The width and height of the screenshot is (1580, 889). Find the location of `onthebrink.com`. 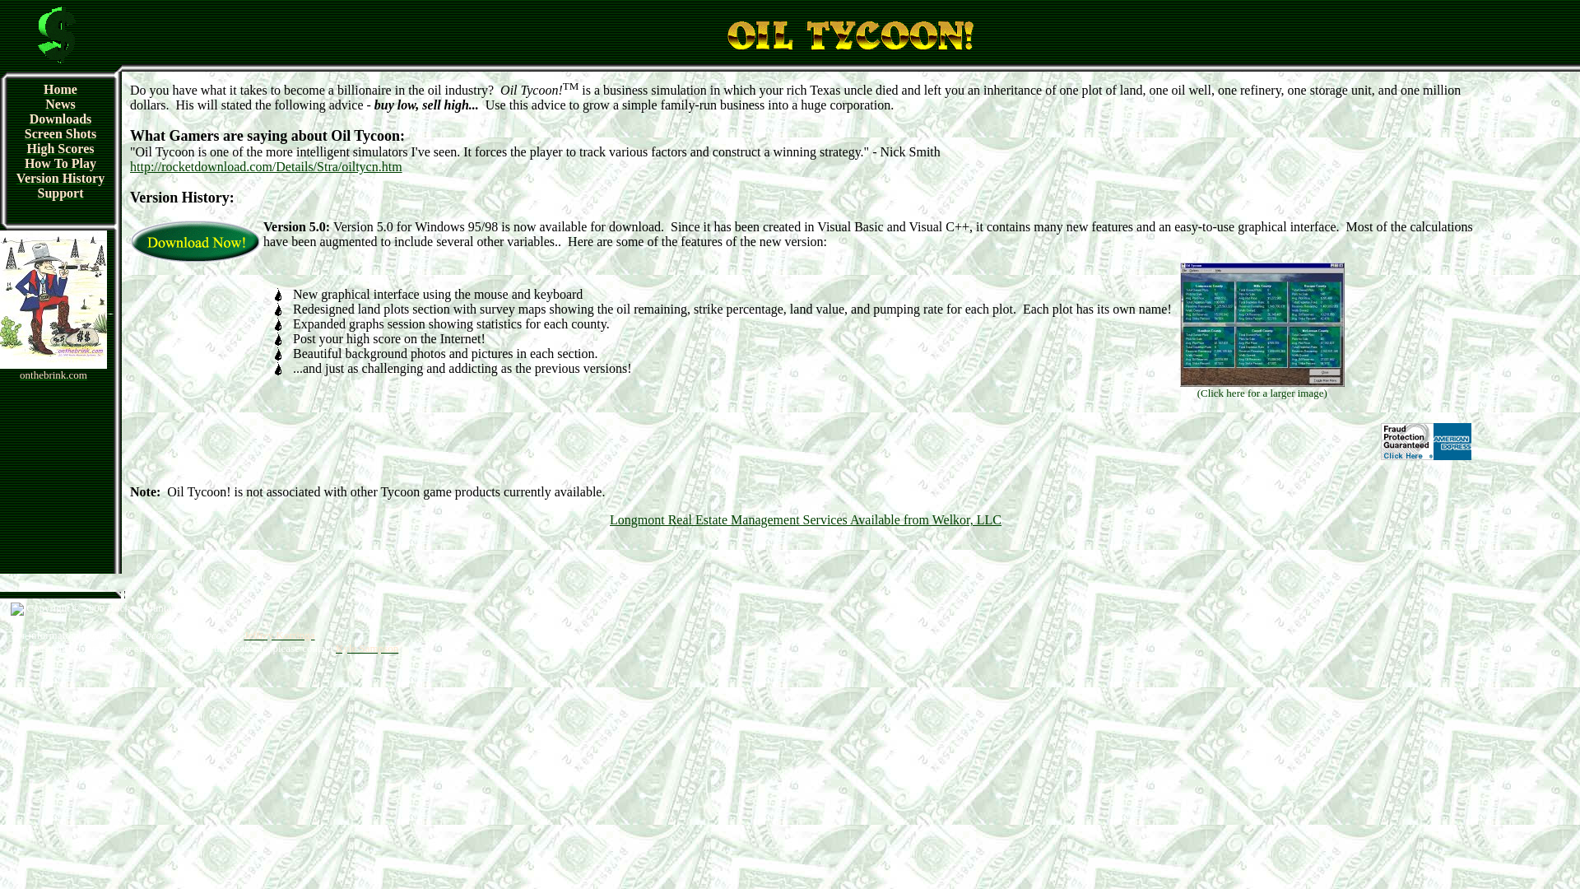

onthebrink.com is located at coordinates (53, 374).